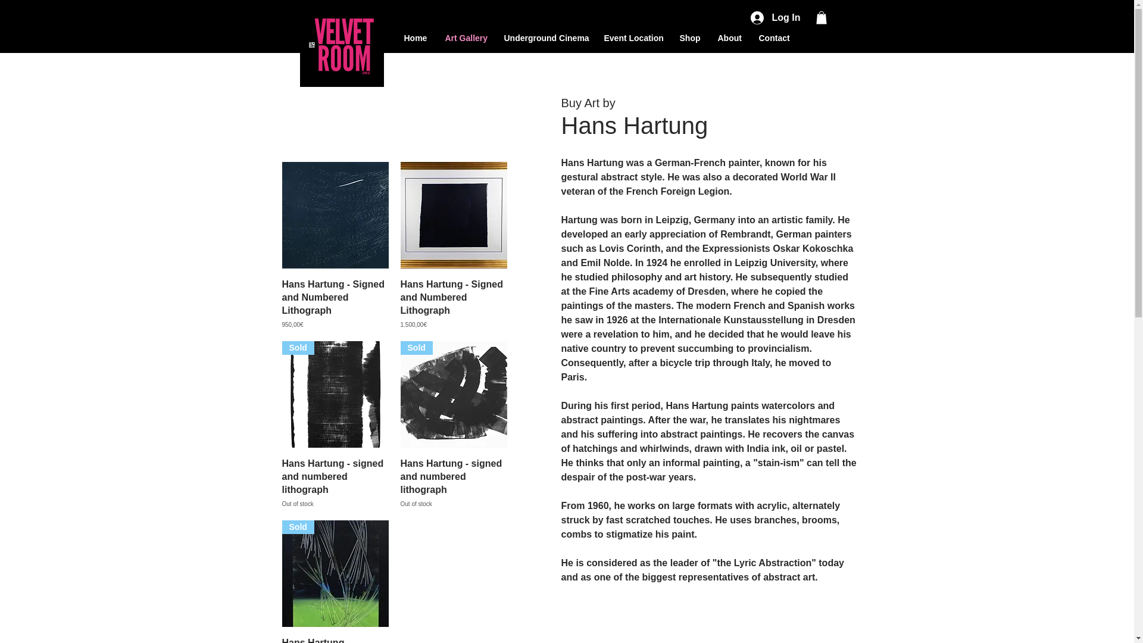  Describe the element at coordinates (545, 37) in the screenshot. I see `Underground Cinema` at that location.